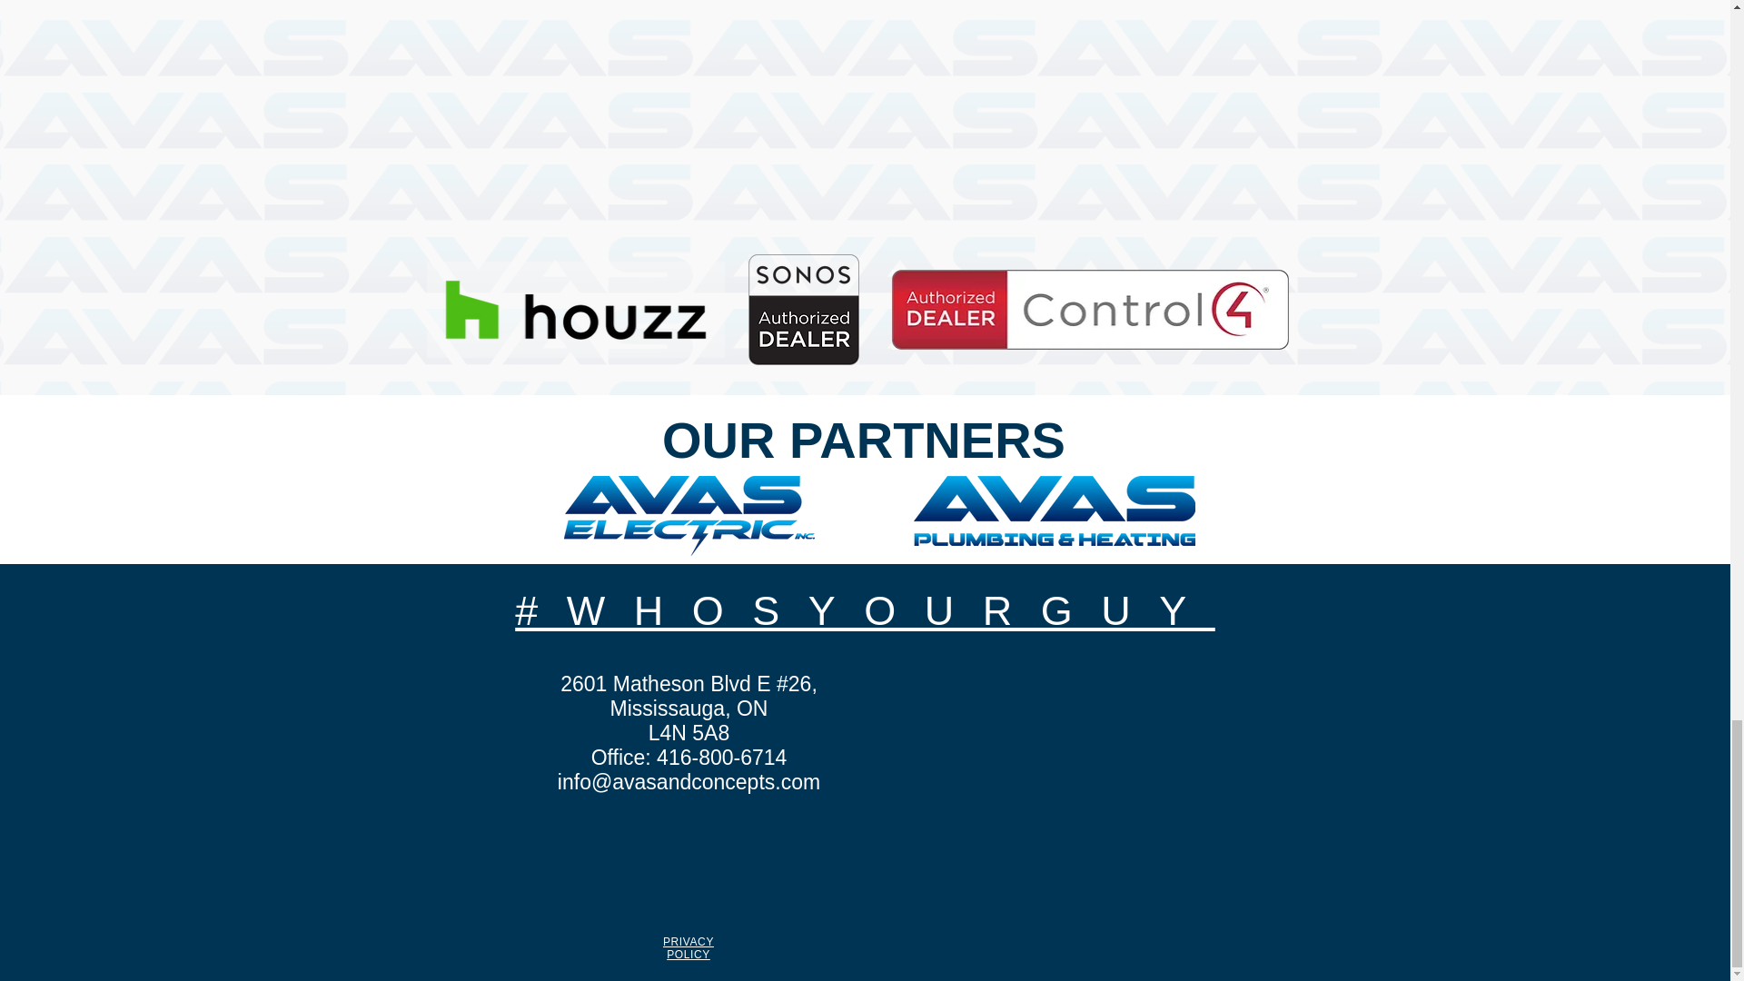 The height and width of the screenshot is (981, 1744). I want to click on Avas Plumbing.png, so click(1054, 510).